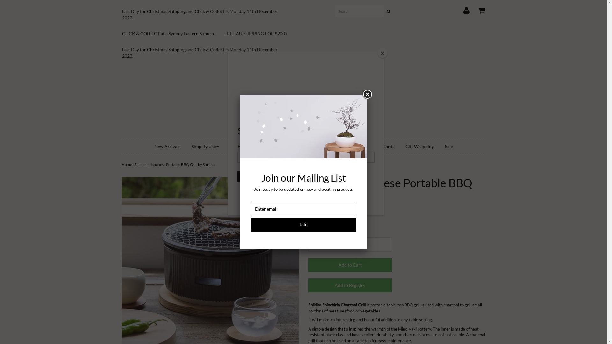 The width and height of the screenshot is (612, 344). Describe the element at coordinates (248, 147) in the screenshot. I see `Shop by Material` at that location.